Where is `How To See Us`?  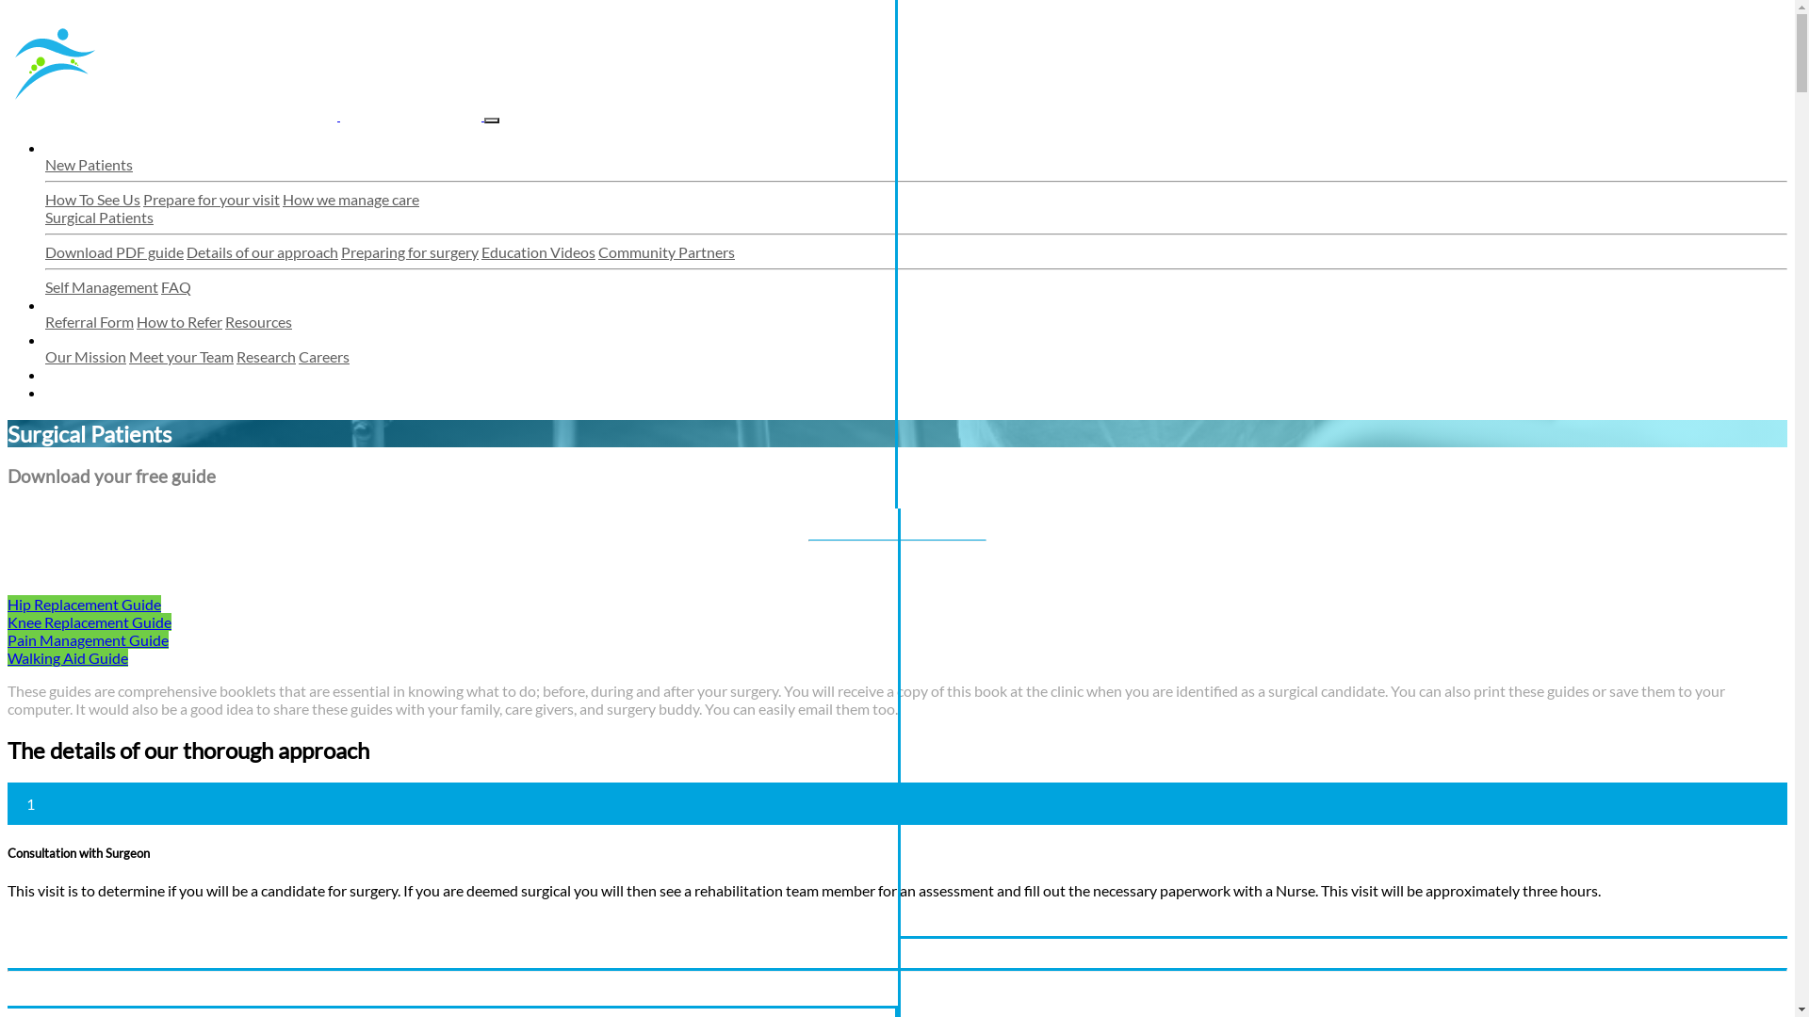
How To See Us is located at coordinates (92, 200).